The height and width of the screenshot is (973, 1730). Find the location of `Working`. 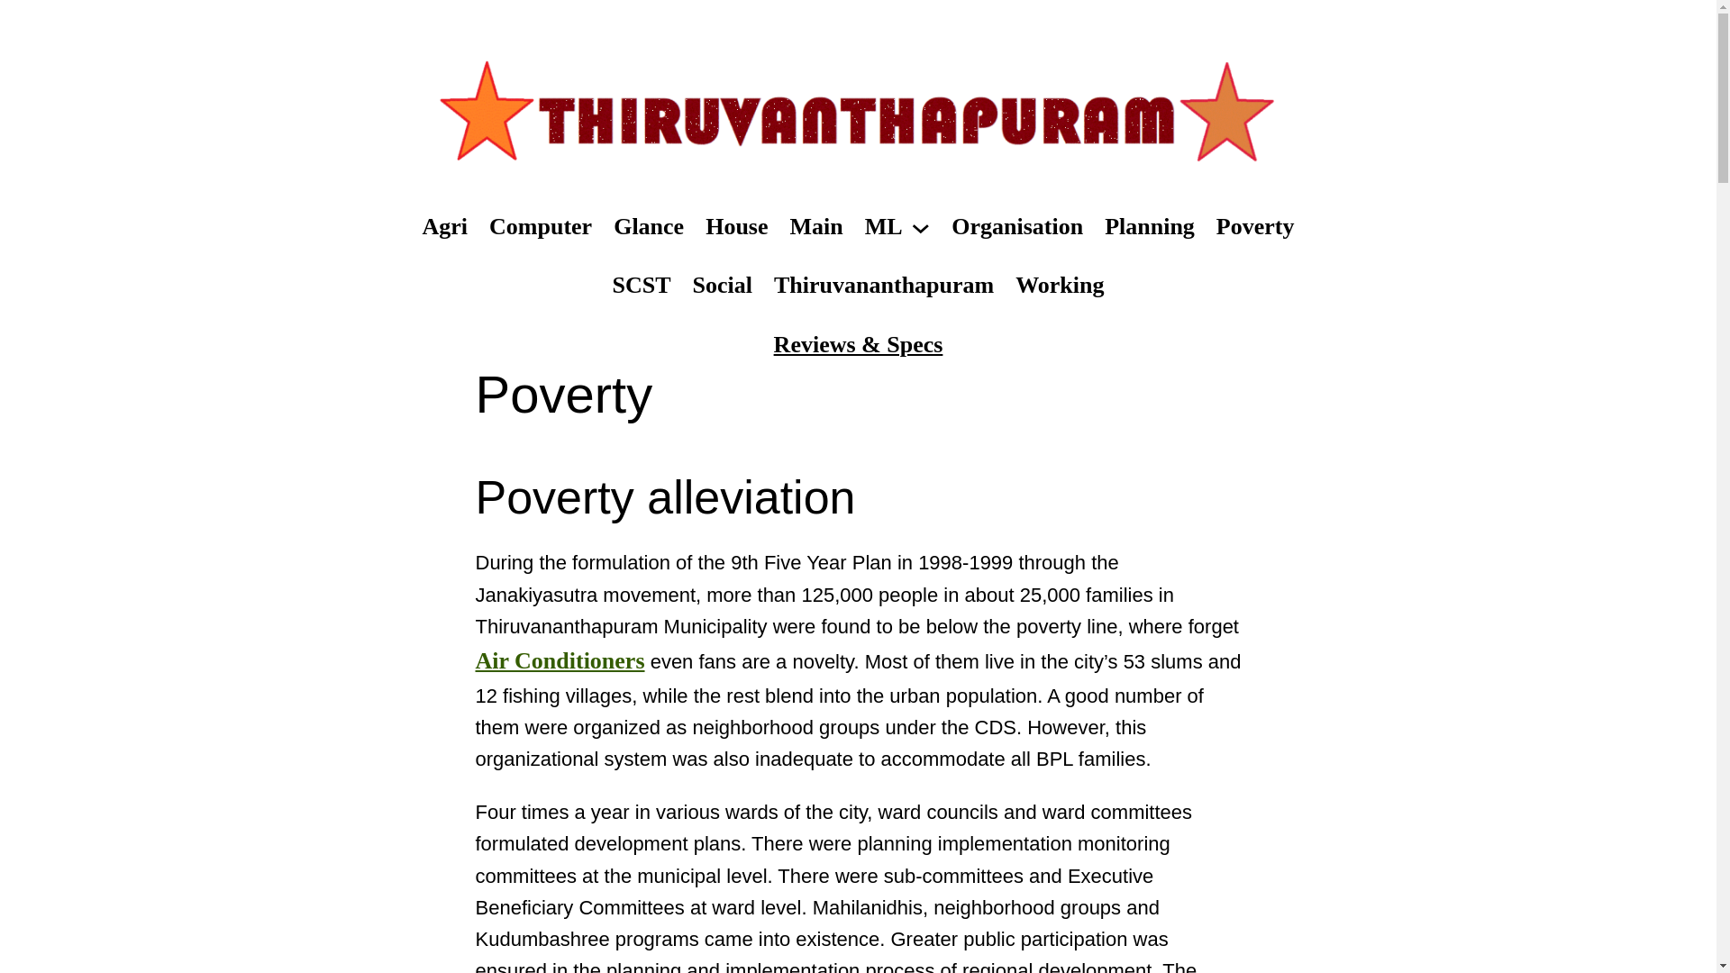

Working is located at coordinates (1060, 285).